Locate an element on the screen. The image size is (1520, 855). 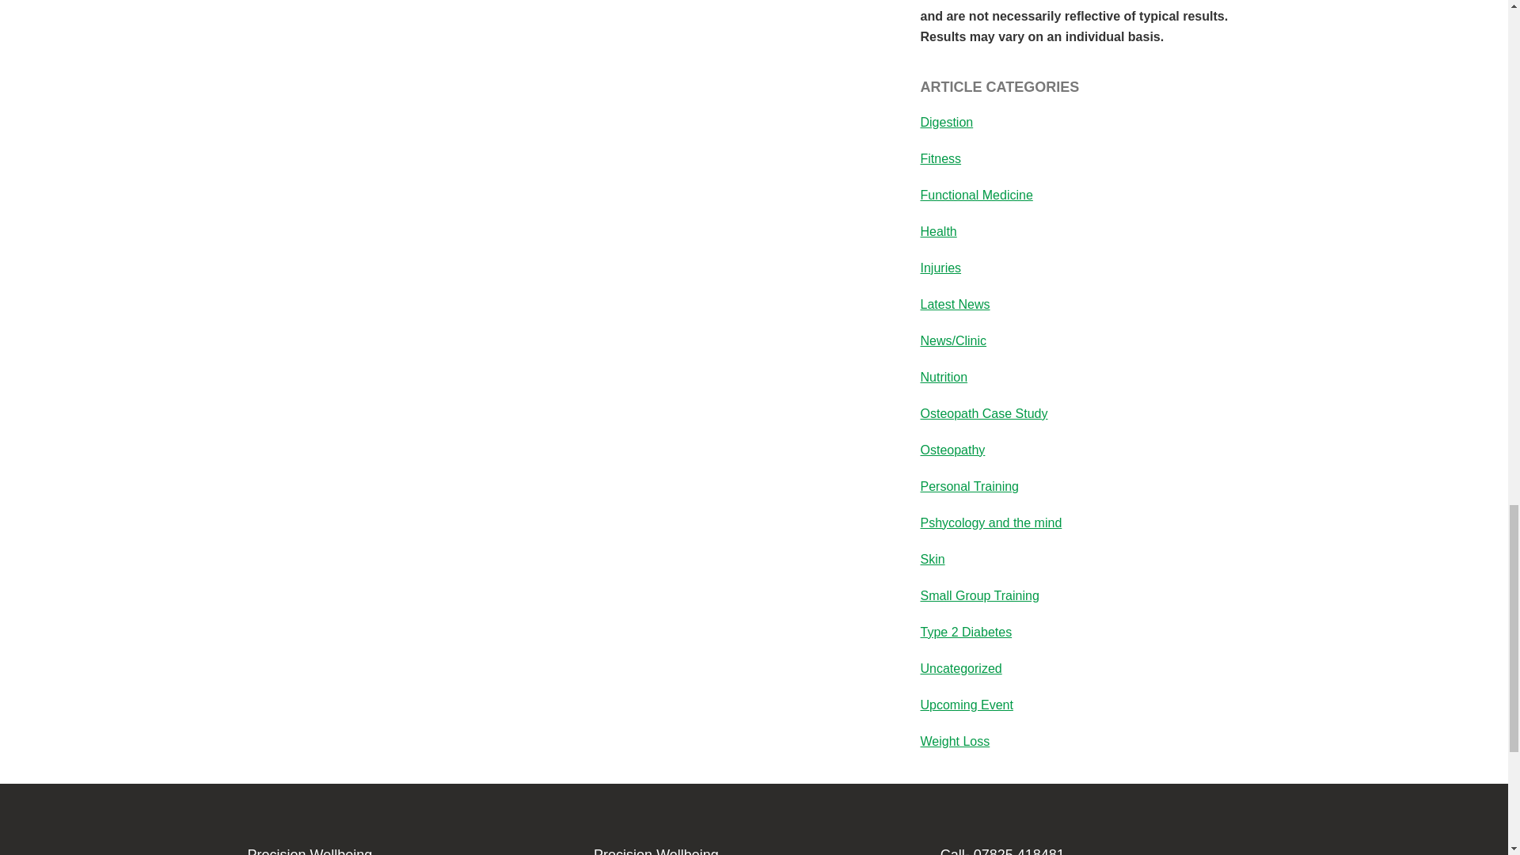
Nutrition is located at coordinates (943, 377).